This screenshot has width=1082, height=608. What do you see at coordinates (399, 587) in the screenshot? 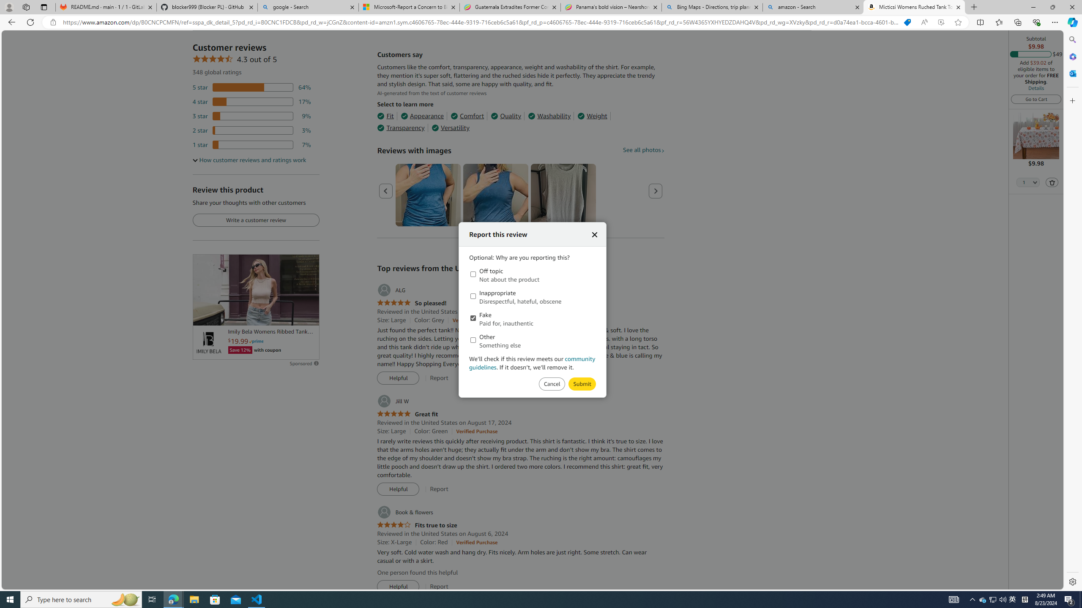
I see `Helpful` at bounding box center [399, 587].